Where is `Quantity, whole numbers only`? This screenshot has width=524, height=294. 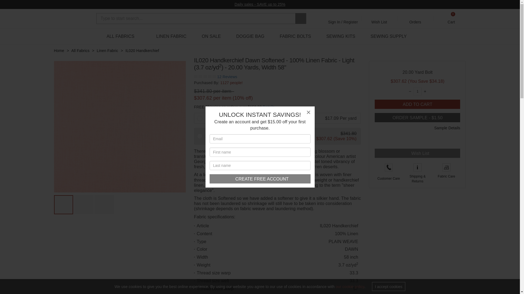 Quantity, whole numbers only is located at coordinates (418, 91).